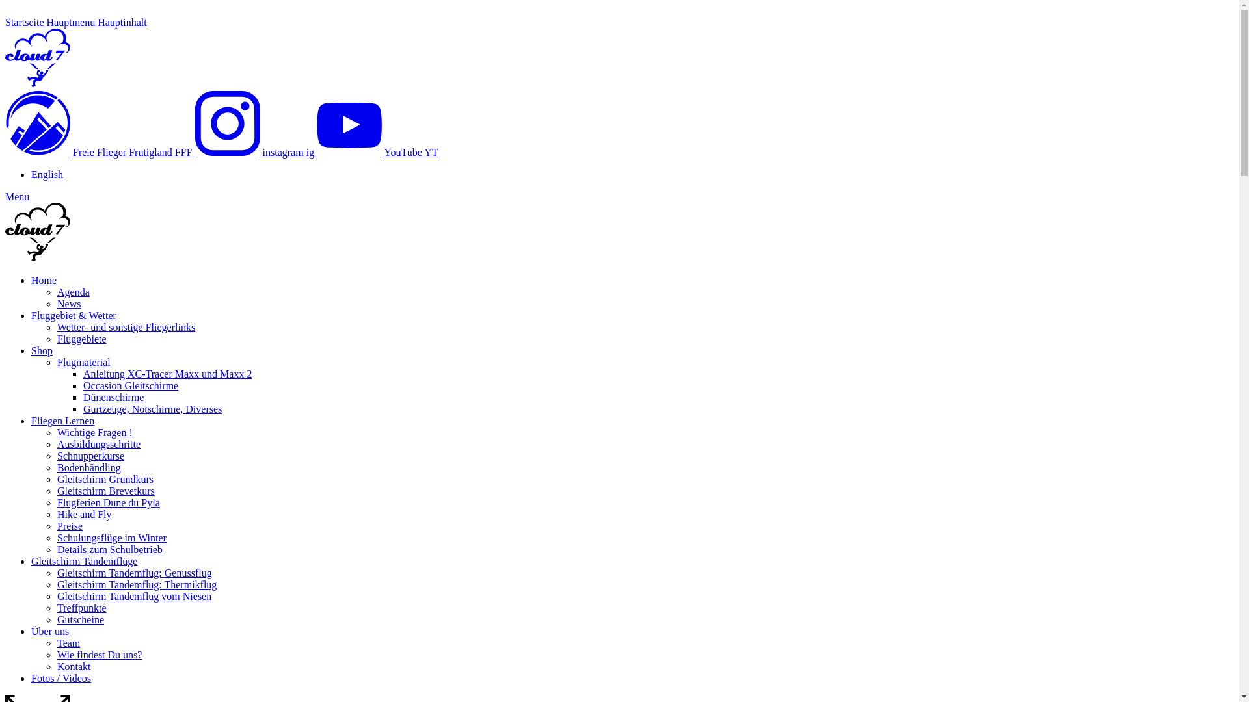 The height and width of the screenshot is (702, 1249). I want to click on Flugmaterial, so click(84, 363).